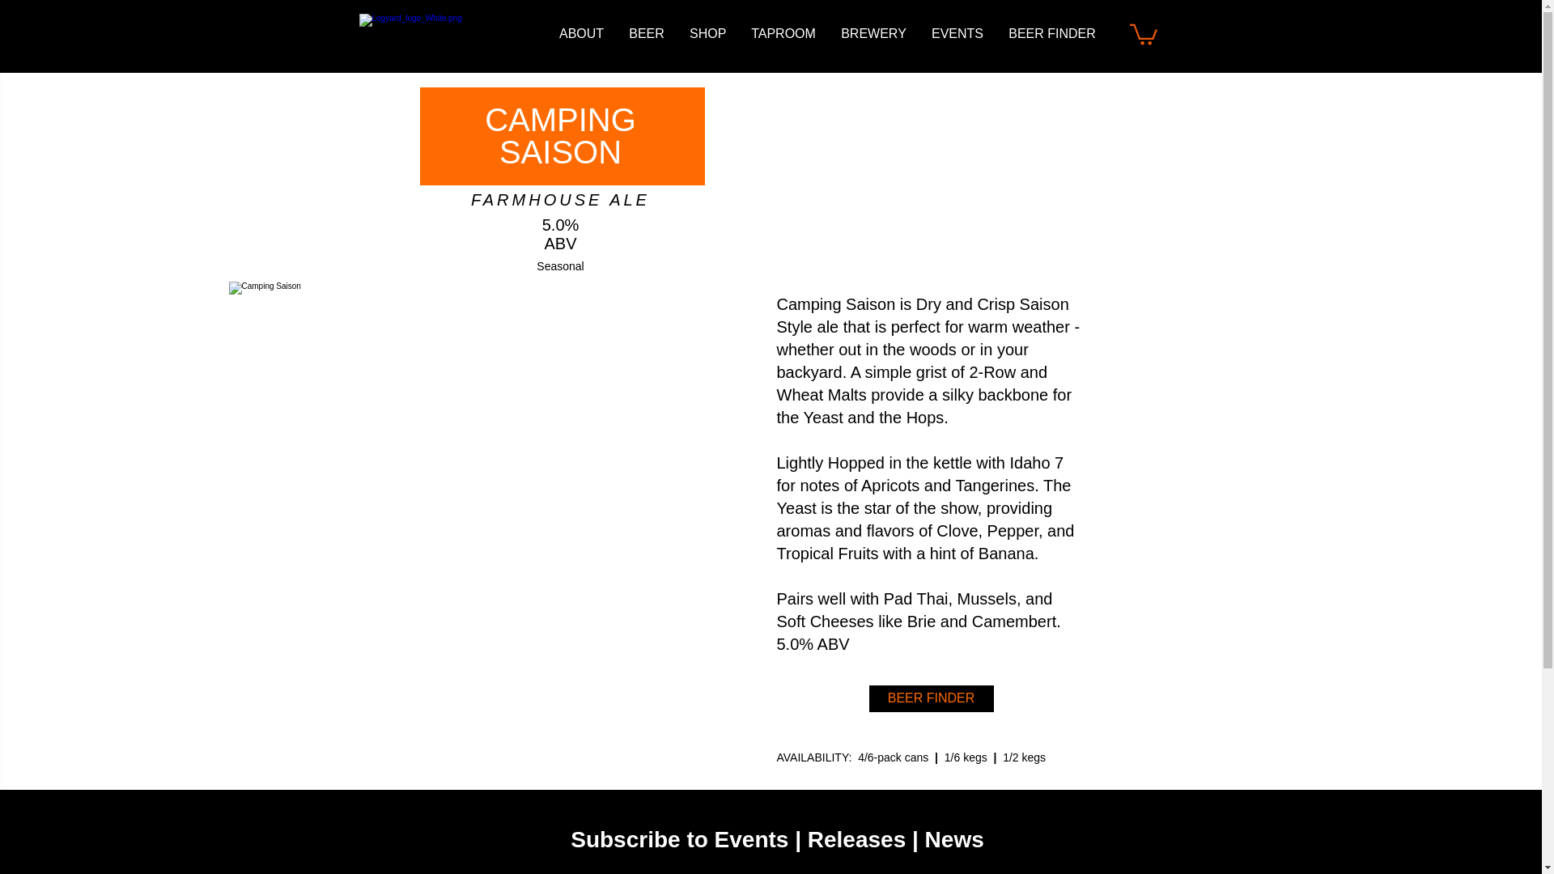 This screenshot has height=874, width=1554. I want to click on ABOUT, so click(581, 34).